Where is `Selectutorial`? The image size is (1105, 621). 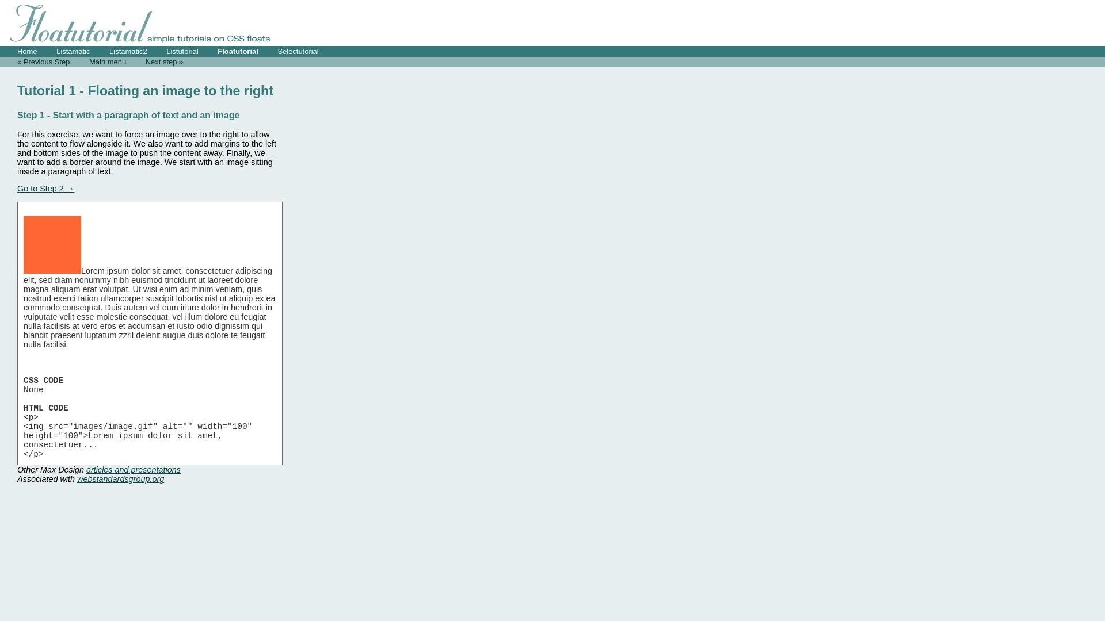 Selectutorial is located at coordinates (298, 52).